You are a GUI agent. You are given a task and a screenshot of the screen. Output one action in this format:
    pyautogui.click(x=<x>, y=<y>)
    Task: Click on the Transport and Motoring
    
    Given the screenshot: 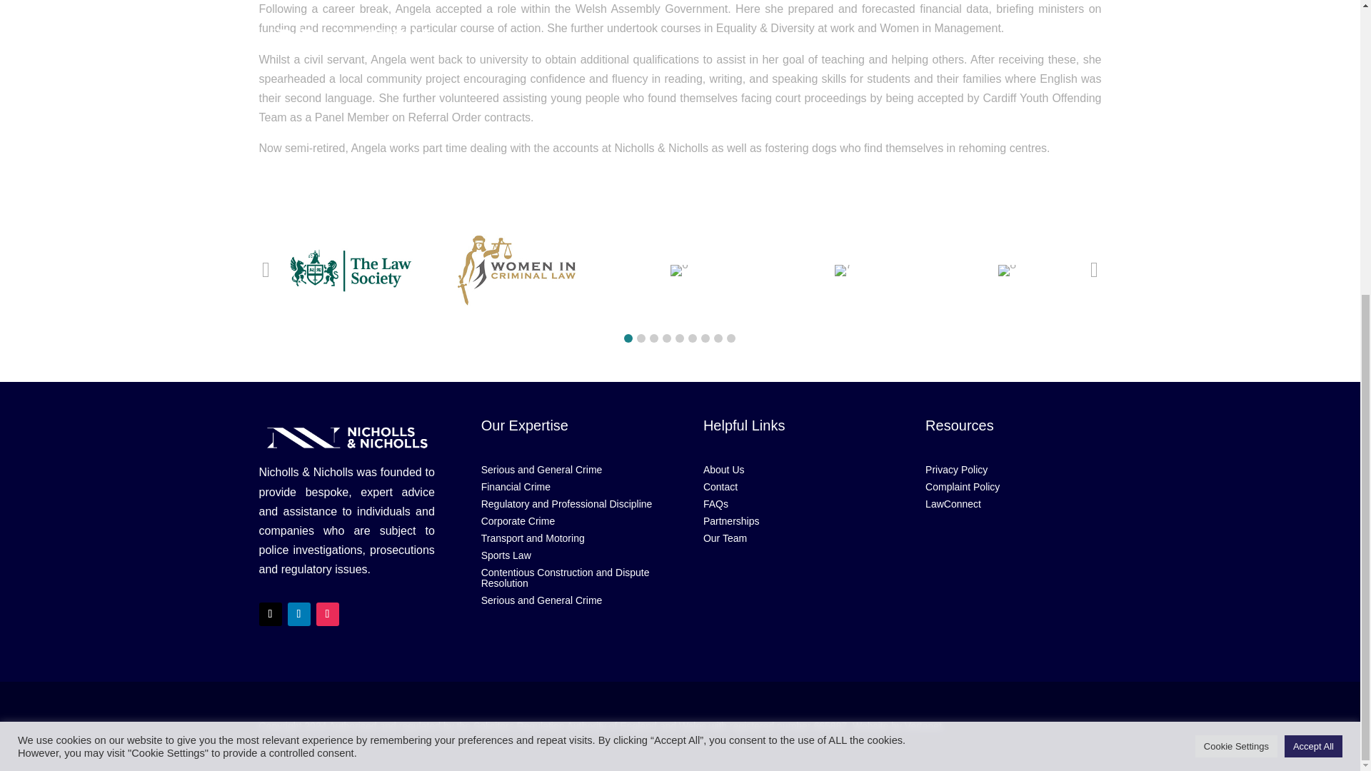 What is the action you would take?
    pyautogui.click(x=568, y=538)
    